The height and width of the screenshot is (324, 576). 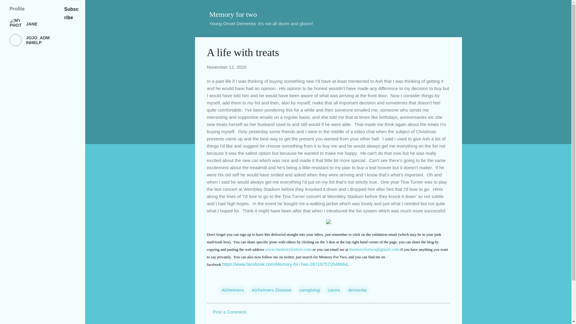 I want to click on carers, so click(x=334, y=290).